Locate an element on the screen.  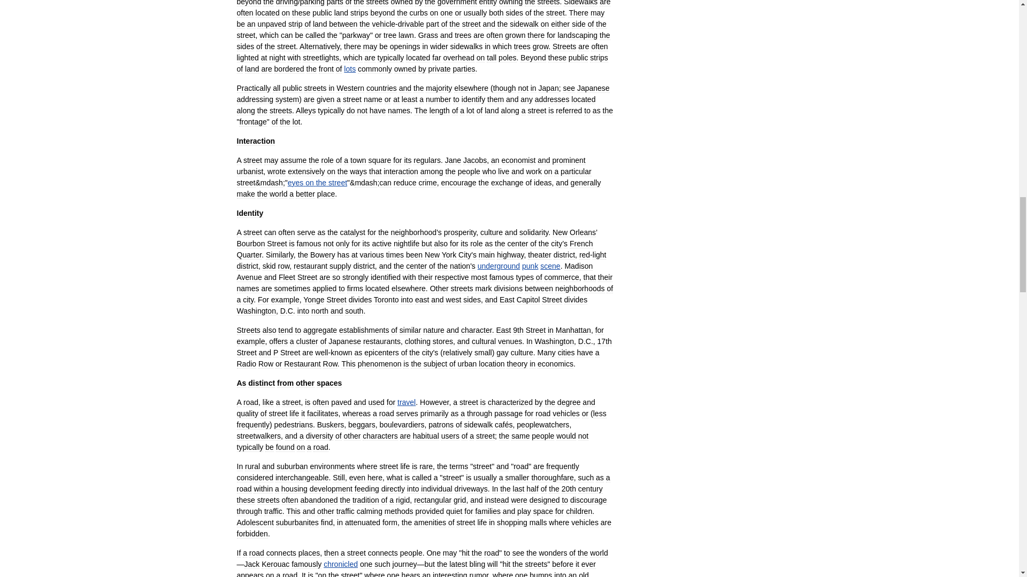
underground is located at coordinates (499, 266).